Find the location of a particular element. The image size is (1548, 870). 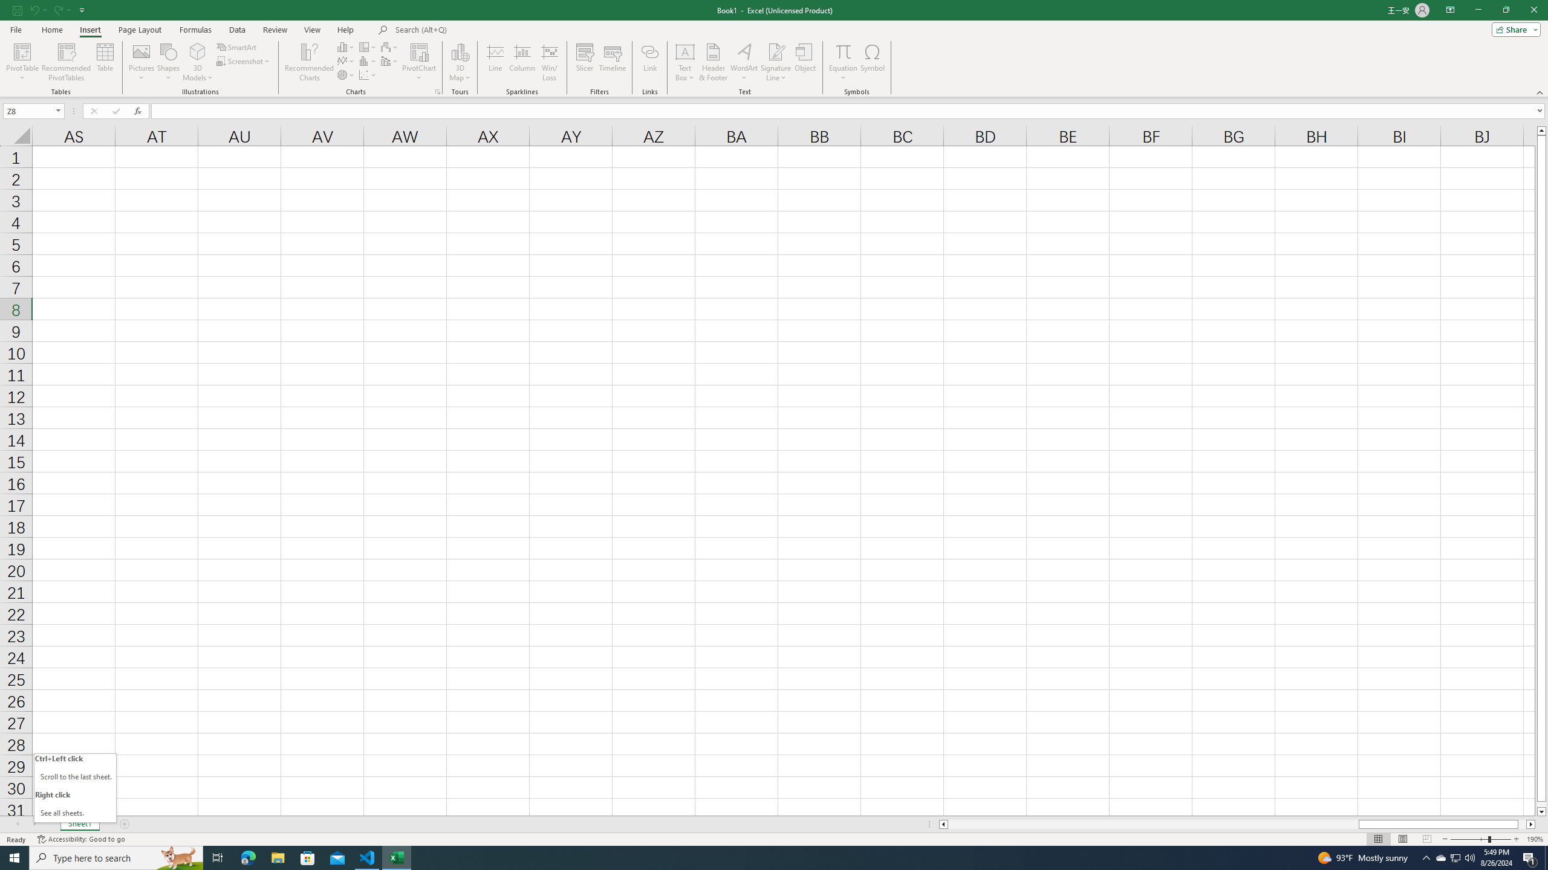

3D Models is located at coordinates (198, 51).